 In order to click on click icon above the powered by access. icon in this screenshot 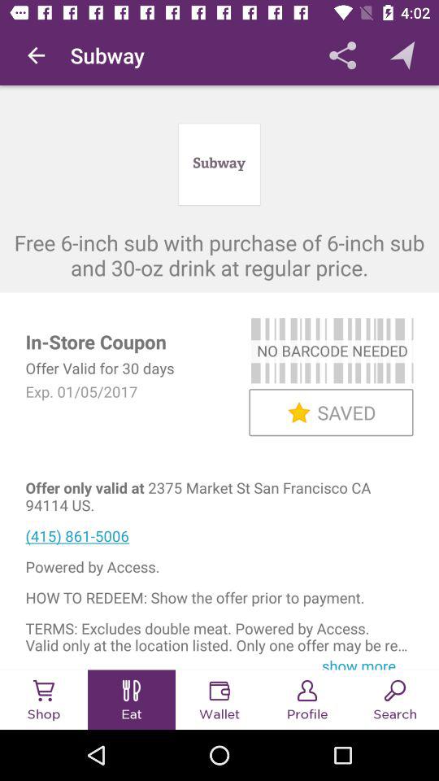, I will do `click(219, 535)`.